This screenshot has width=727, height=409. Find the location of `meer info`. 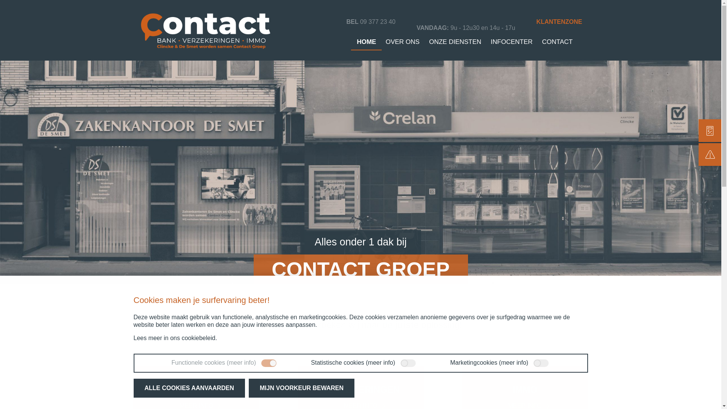

meer info is located at coordinates (381, 363).